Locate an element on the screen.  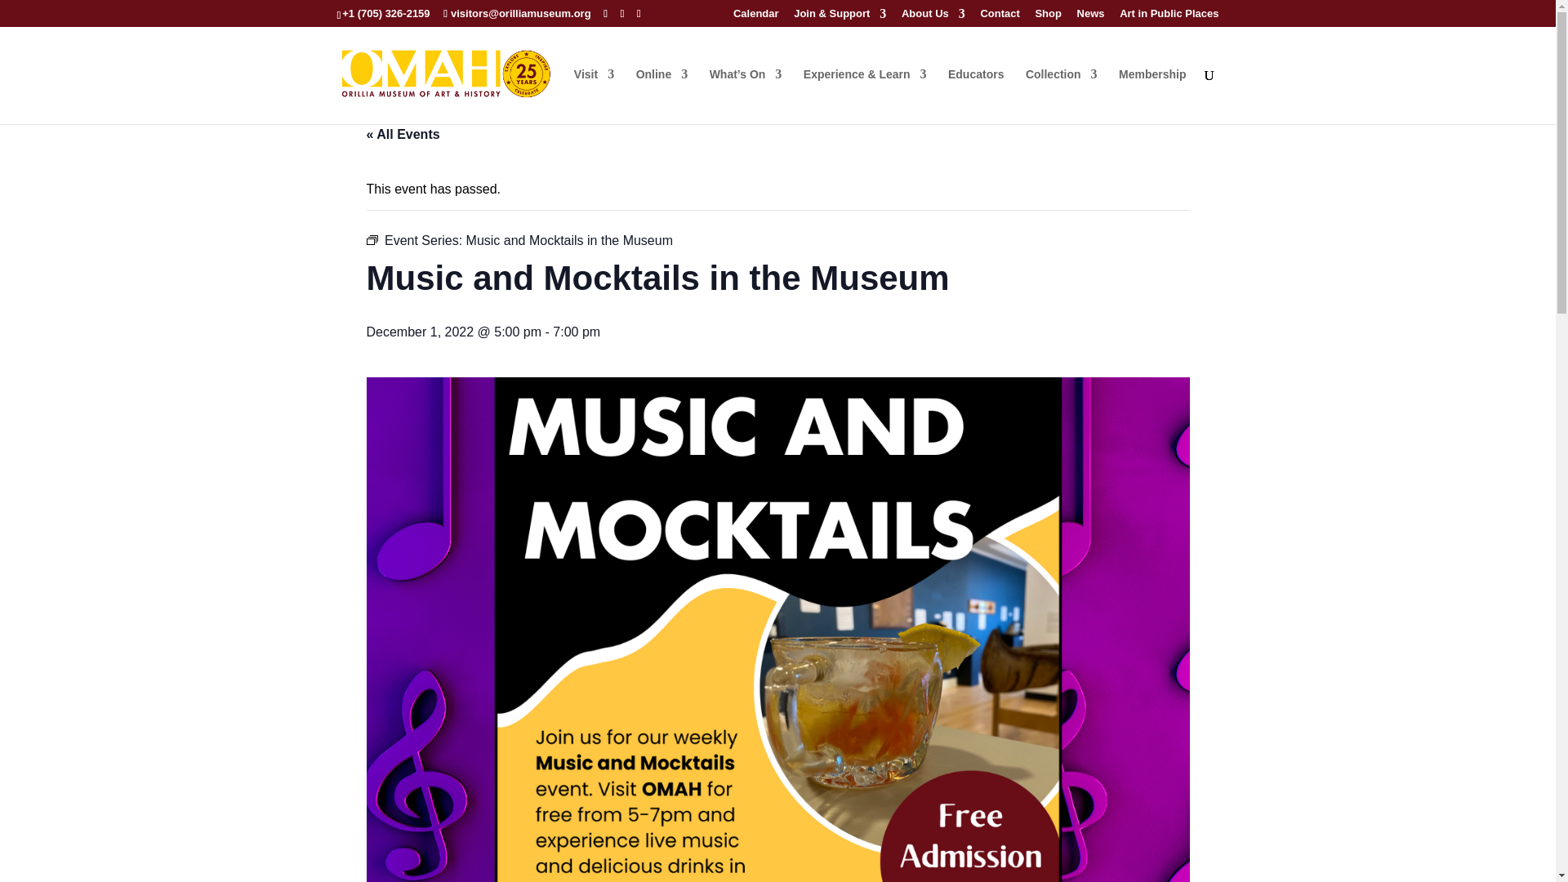
Online is located at coordinates (661, 96).